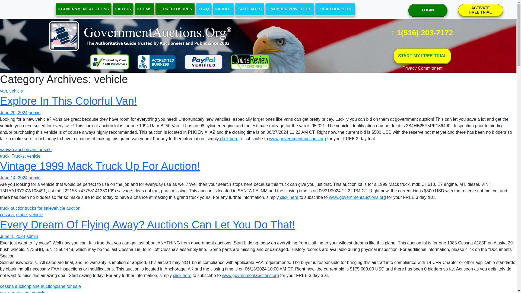  I want to click on View all posts in plane, so click(422, 68).